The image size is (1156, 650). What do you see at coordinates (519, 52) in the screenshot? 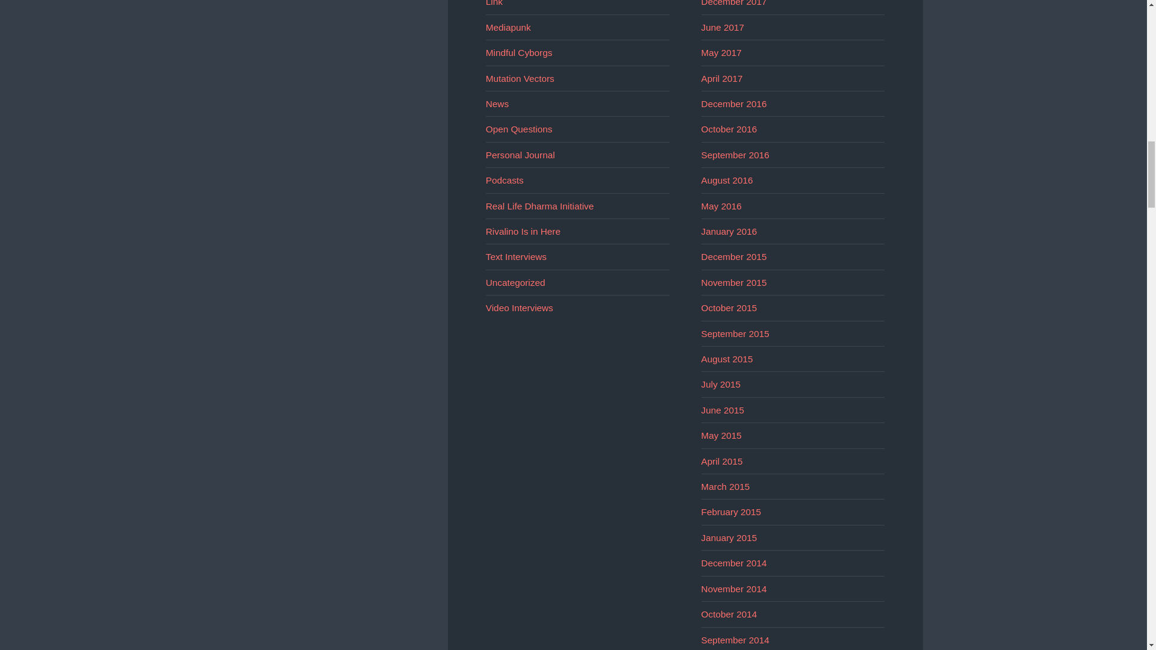
I see `Mindful Cyborgs` at bounding box center [519, 52].